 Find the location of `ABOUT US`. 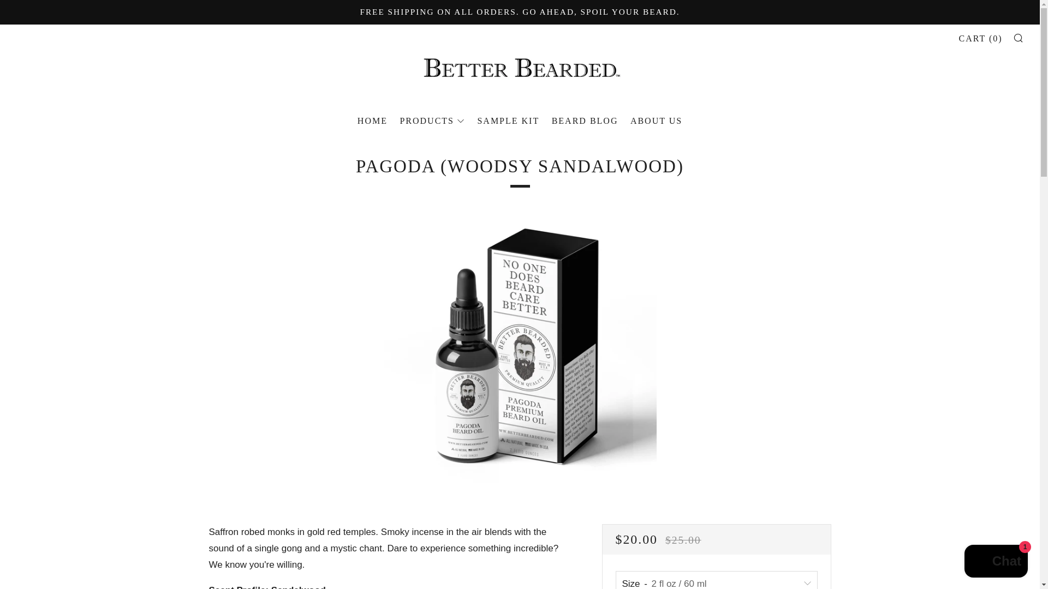

ABOUT US is located at coordinates (656, 121).